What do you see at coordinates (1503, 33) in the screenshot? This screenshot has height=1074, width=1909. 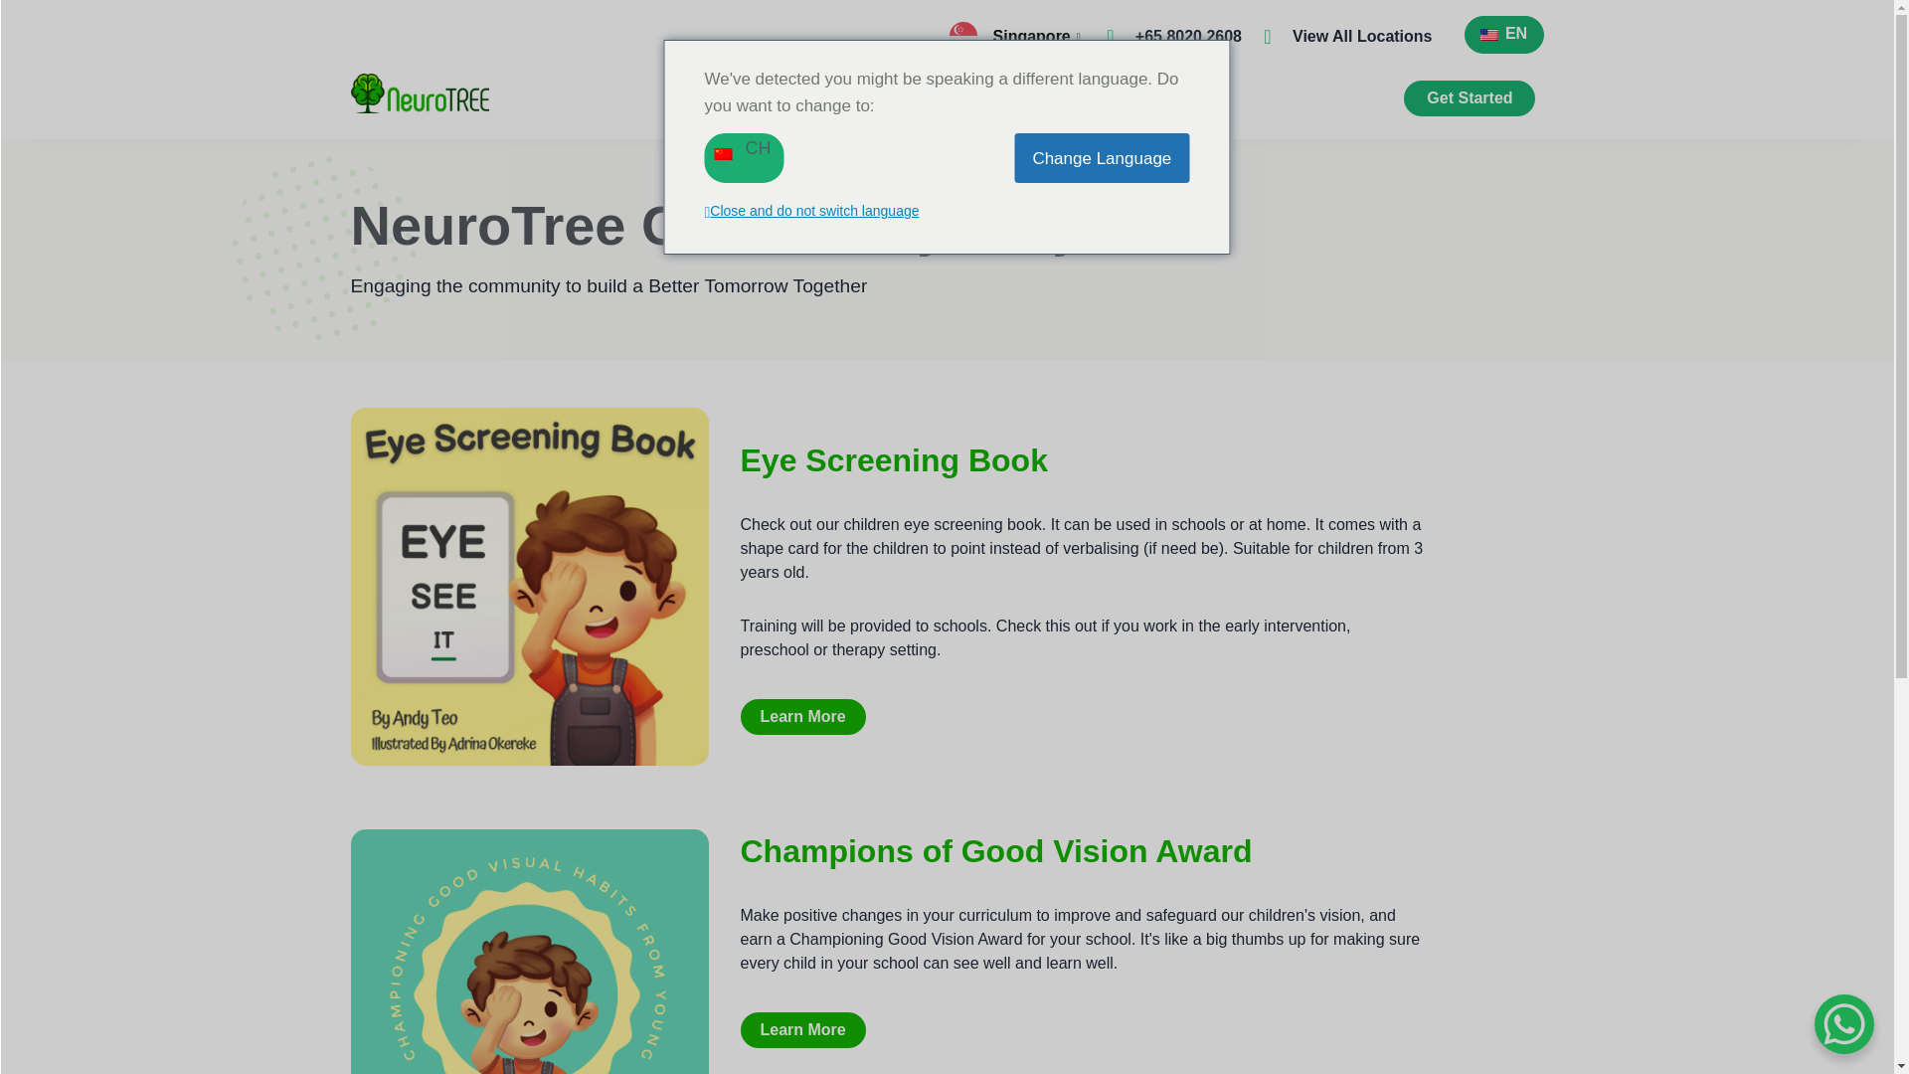 I see `EN` at bounding box center [1503, 33].